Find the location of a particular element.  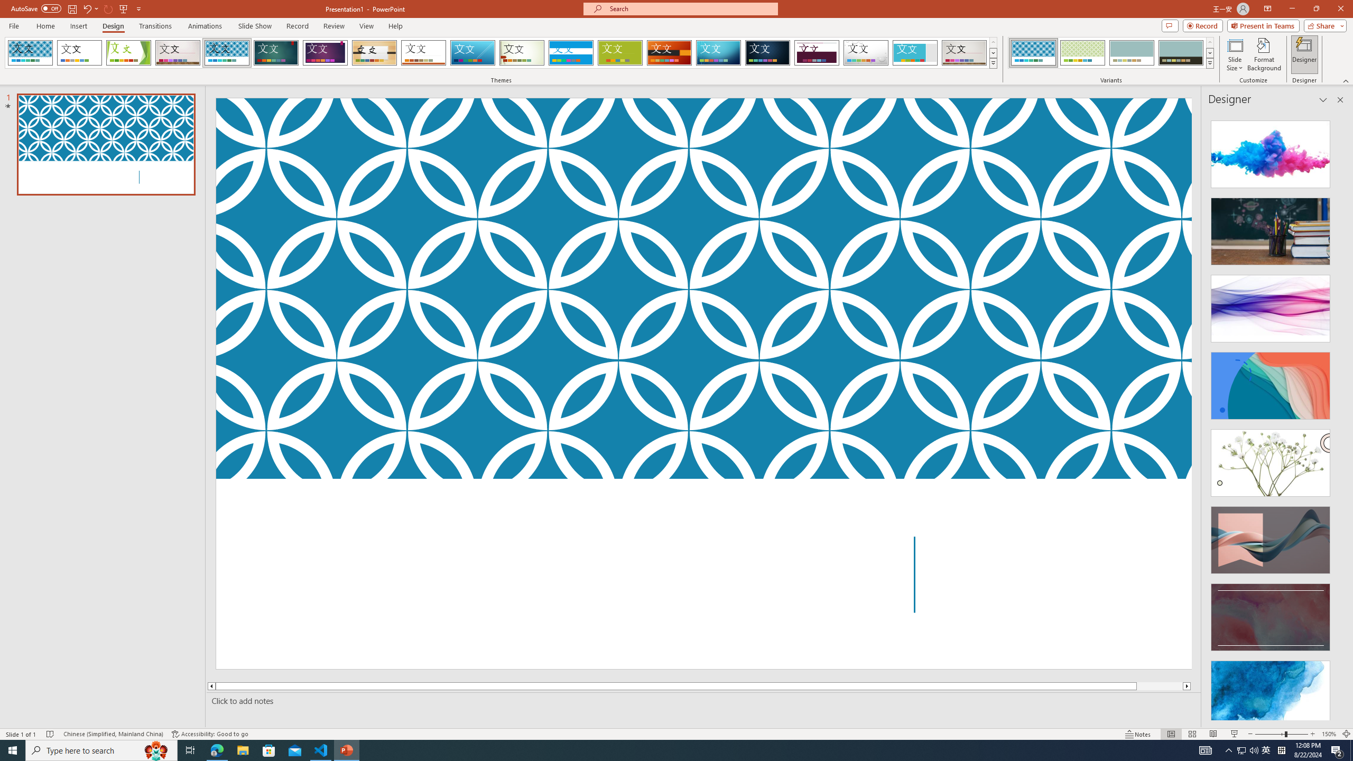

Row up is located at coordinates (1209, 42).